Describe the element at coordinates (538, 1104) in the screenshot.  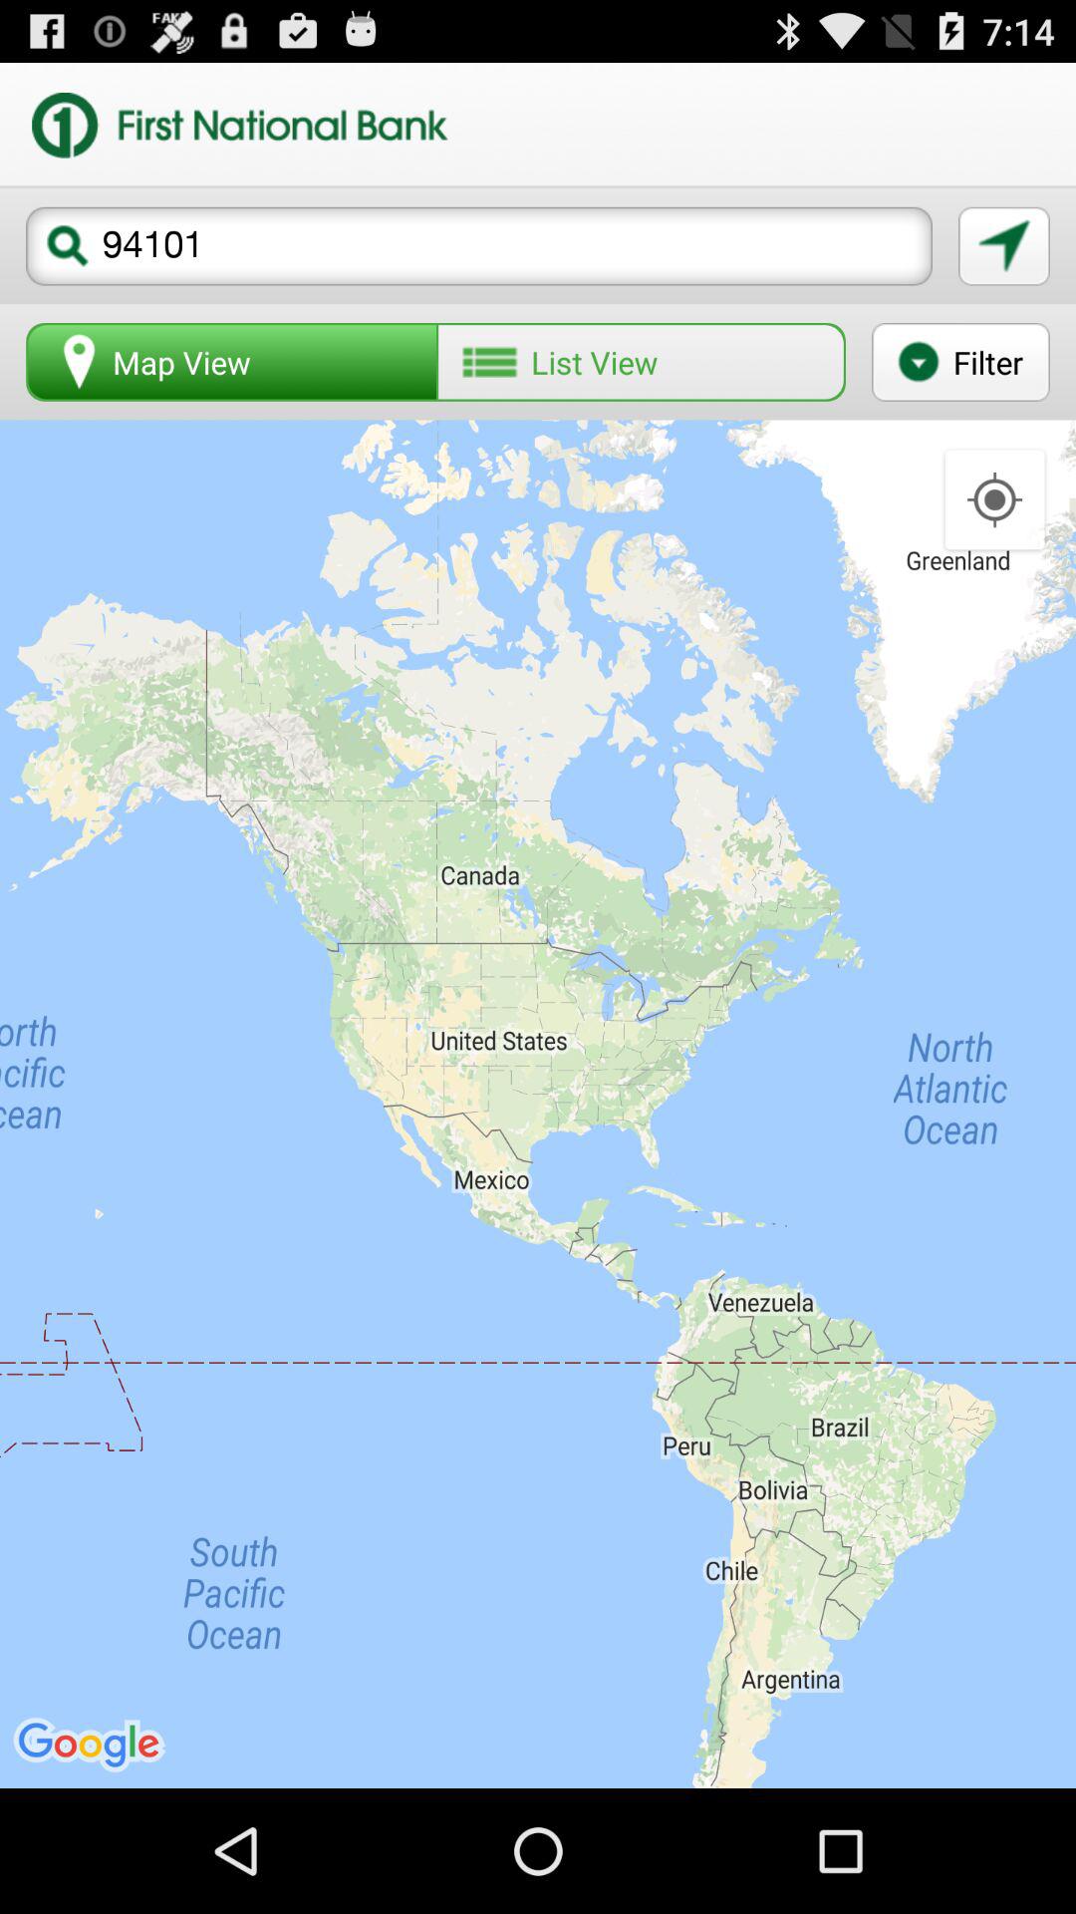
I see `press item below the map view button` at that location.